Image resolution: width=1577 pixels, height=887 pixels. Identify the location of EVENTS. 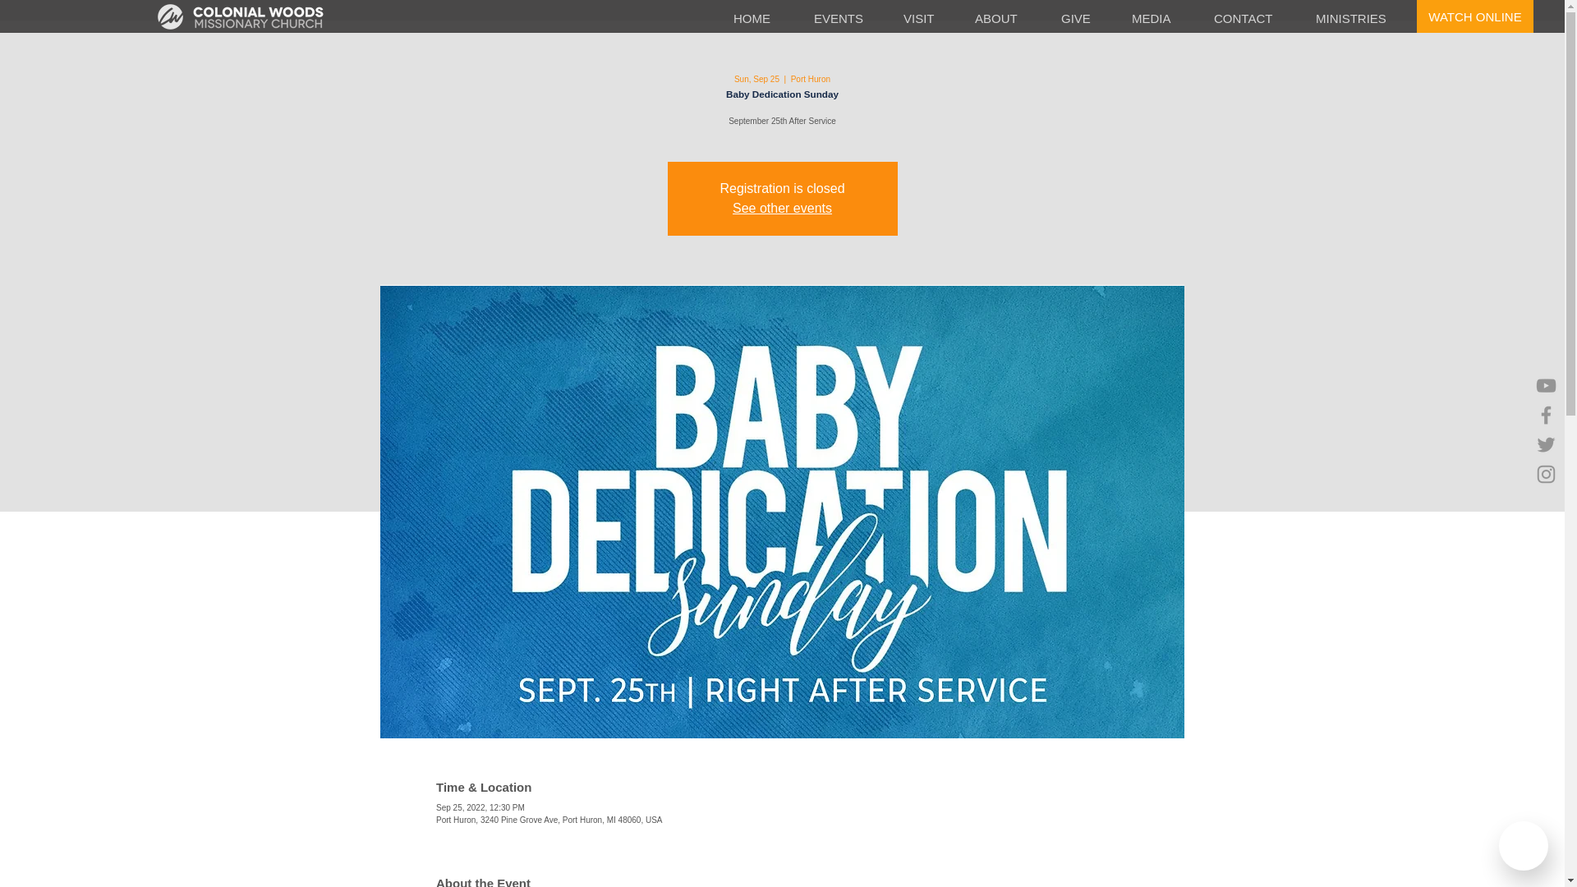
(846, 18).